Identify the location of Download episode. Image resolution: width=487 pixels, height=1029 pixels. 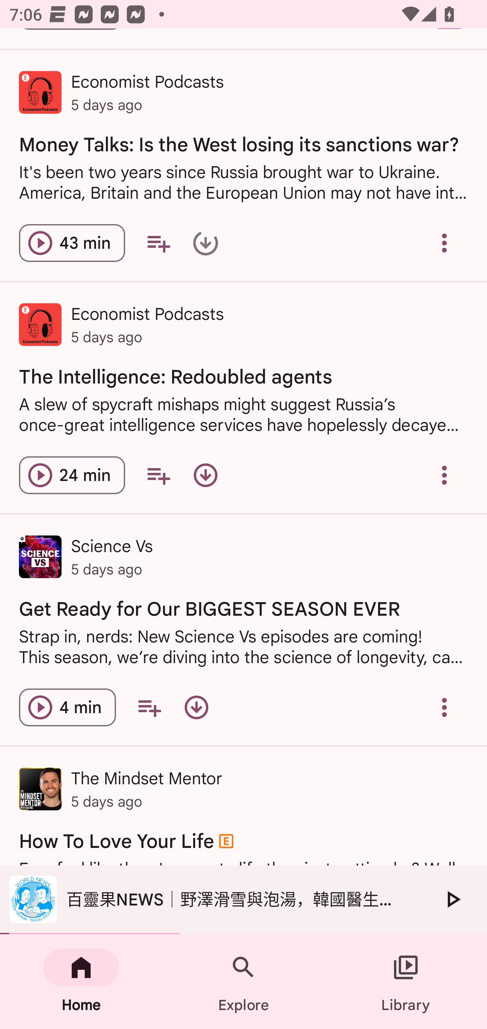
(206, 475).